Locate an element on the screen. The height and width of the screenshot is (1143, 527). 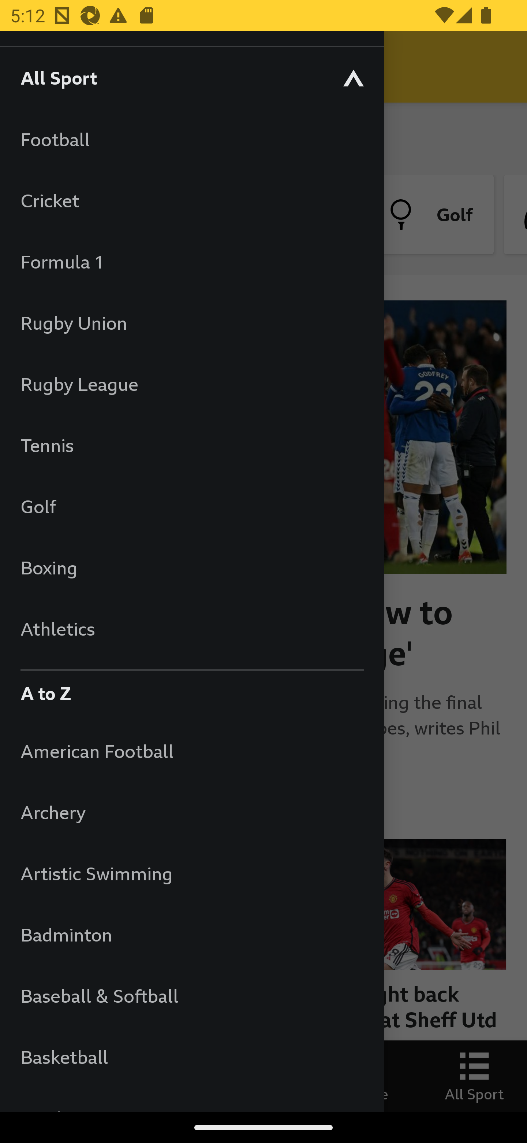
A to Z is located at coordinates (192, 689).